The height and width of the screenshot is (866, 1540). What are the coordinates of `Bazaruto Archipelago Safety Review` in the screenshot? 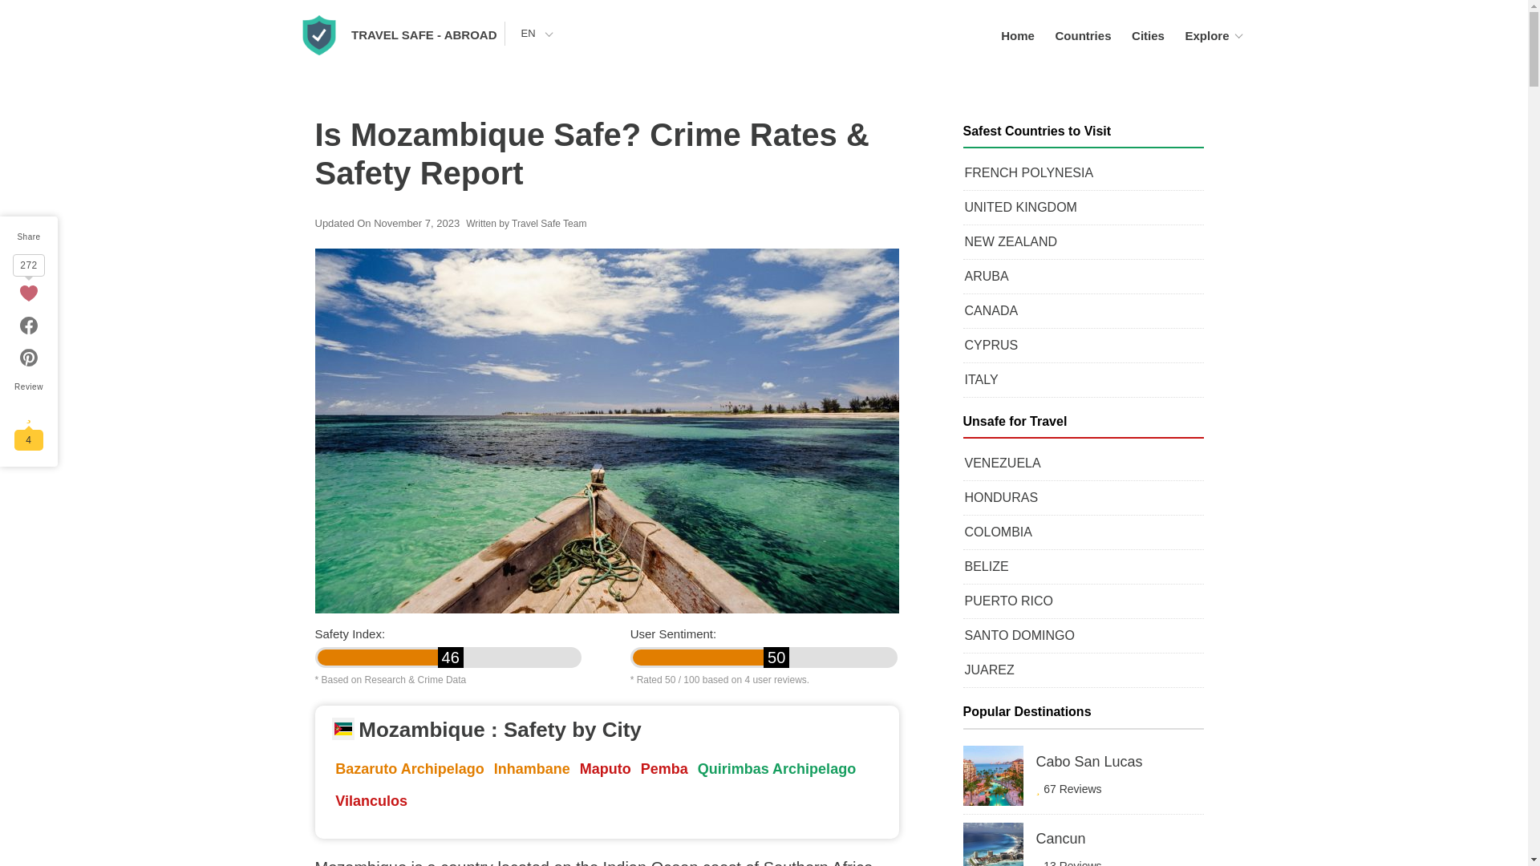 It's located at (409, 768).